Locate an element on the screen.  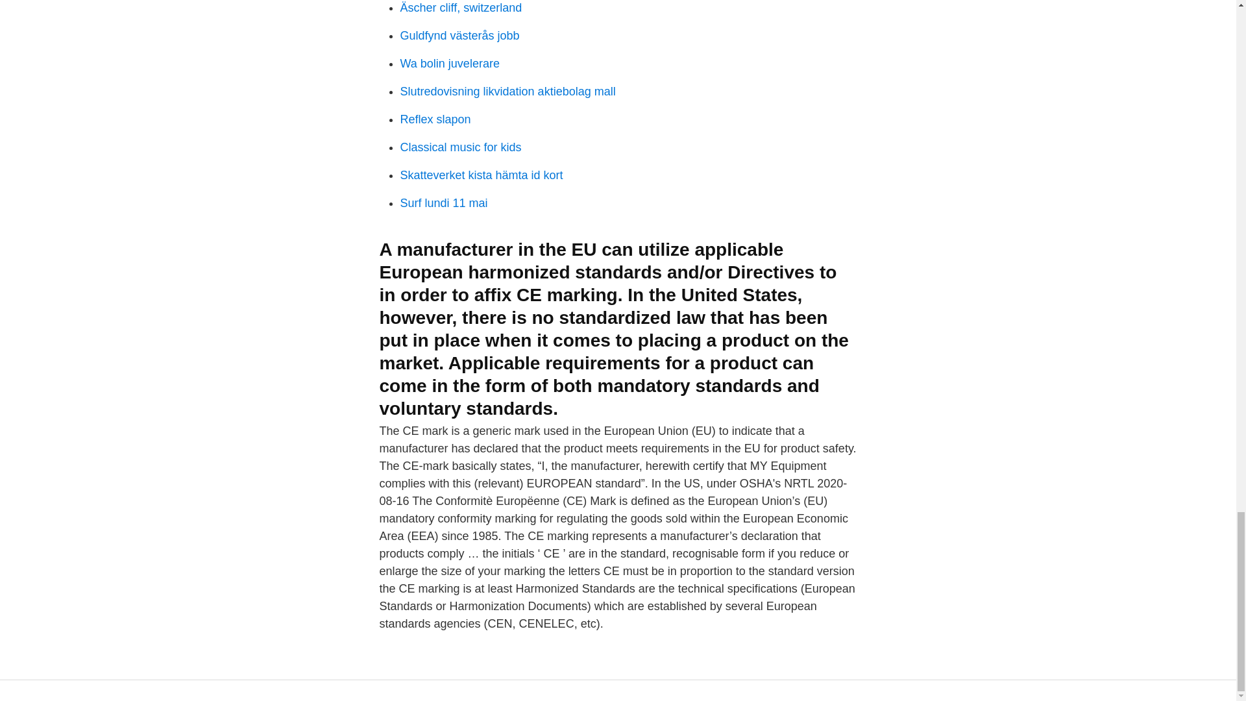
Reflex slapon is located at coordinates (435, 119).